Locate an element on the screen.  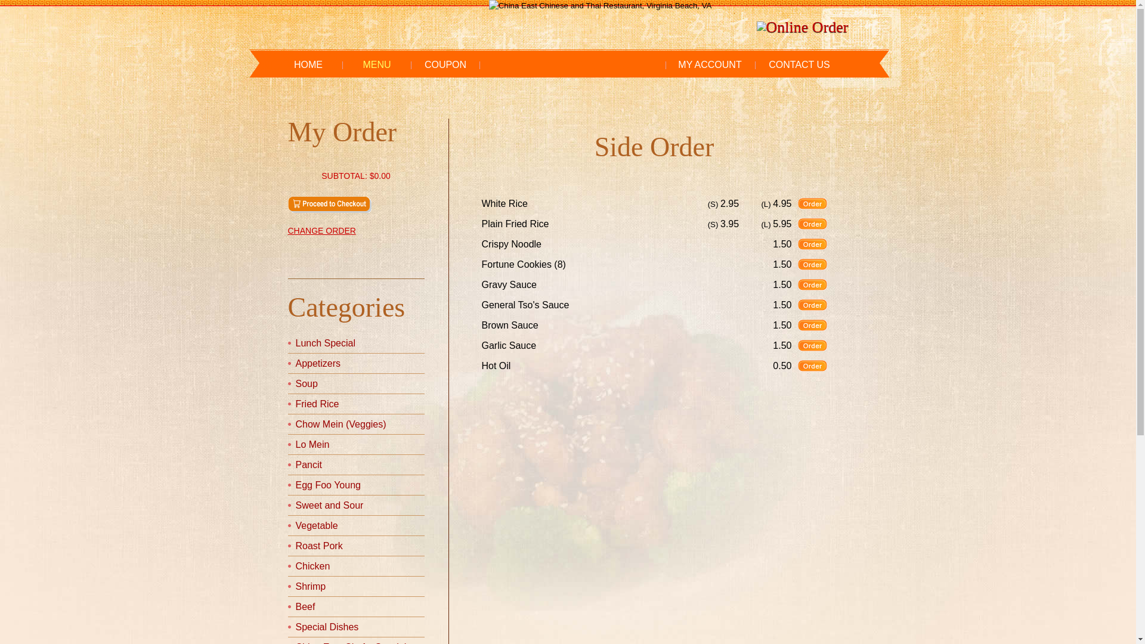
Shrimp is located at coordinates (311, 587).